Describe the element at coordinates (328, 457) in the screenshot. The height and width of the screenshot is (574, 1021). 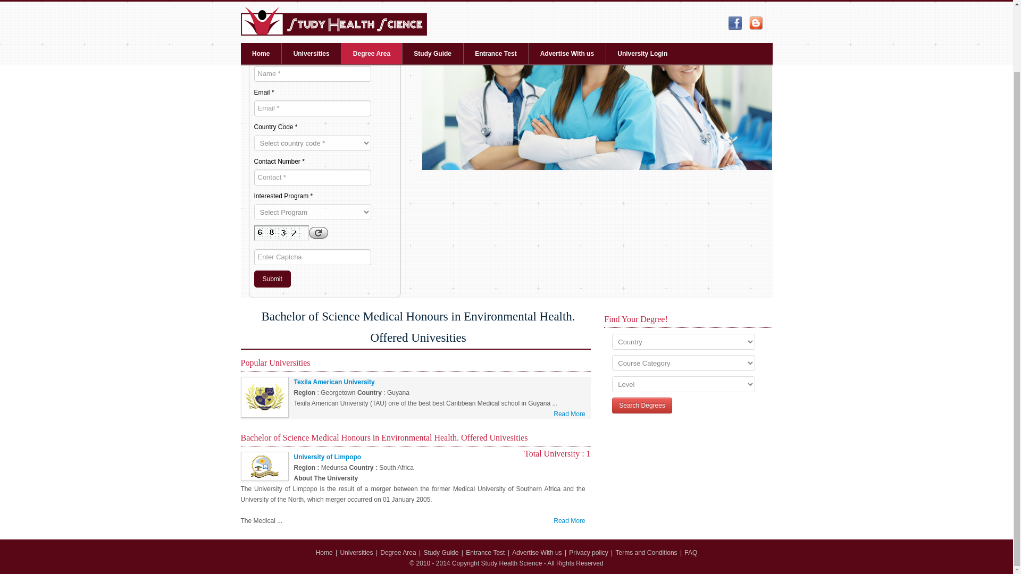
I see `University of Limpopo` at that location.